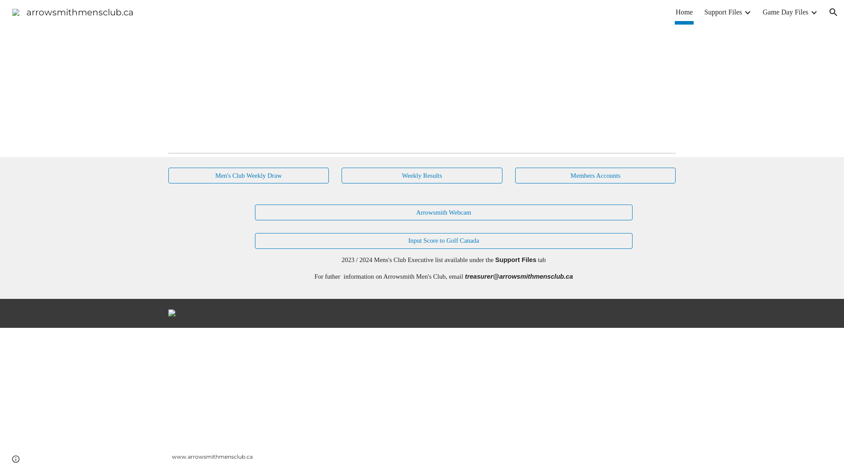 Image resolution: width=844 pixels, height=474 pixels. What do you see at coordinates (723, 12) in the screenshot?
I see `Support Files` at bounding box center [723, 12].